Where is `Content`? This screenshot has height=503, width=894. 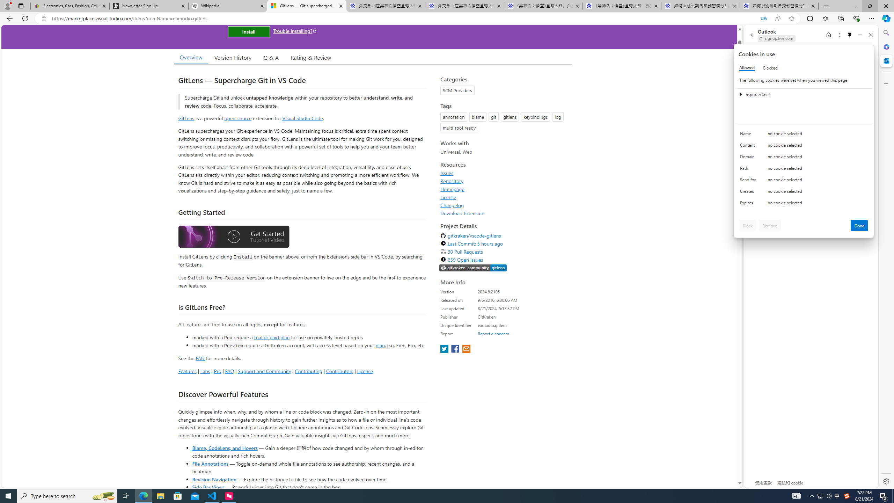
Content is located at coordinates (749, 147).